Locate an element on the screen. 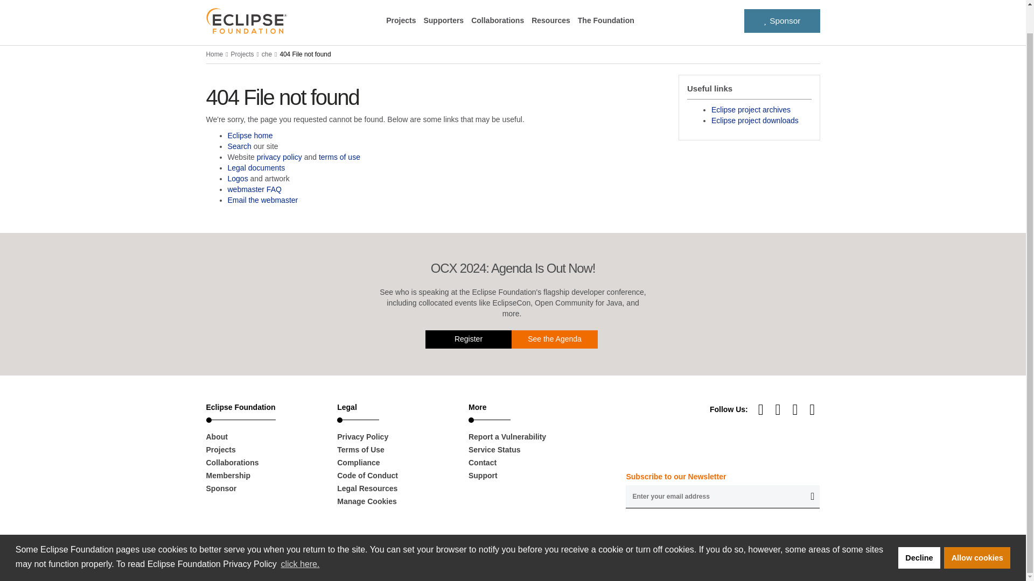 This screenshot has width=1034, height=581. Resources is located at coordinates (550, 20).